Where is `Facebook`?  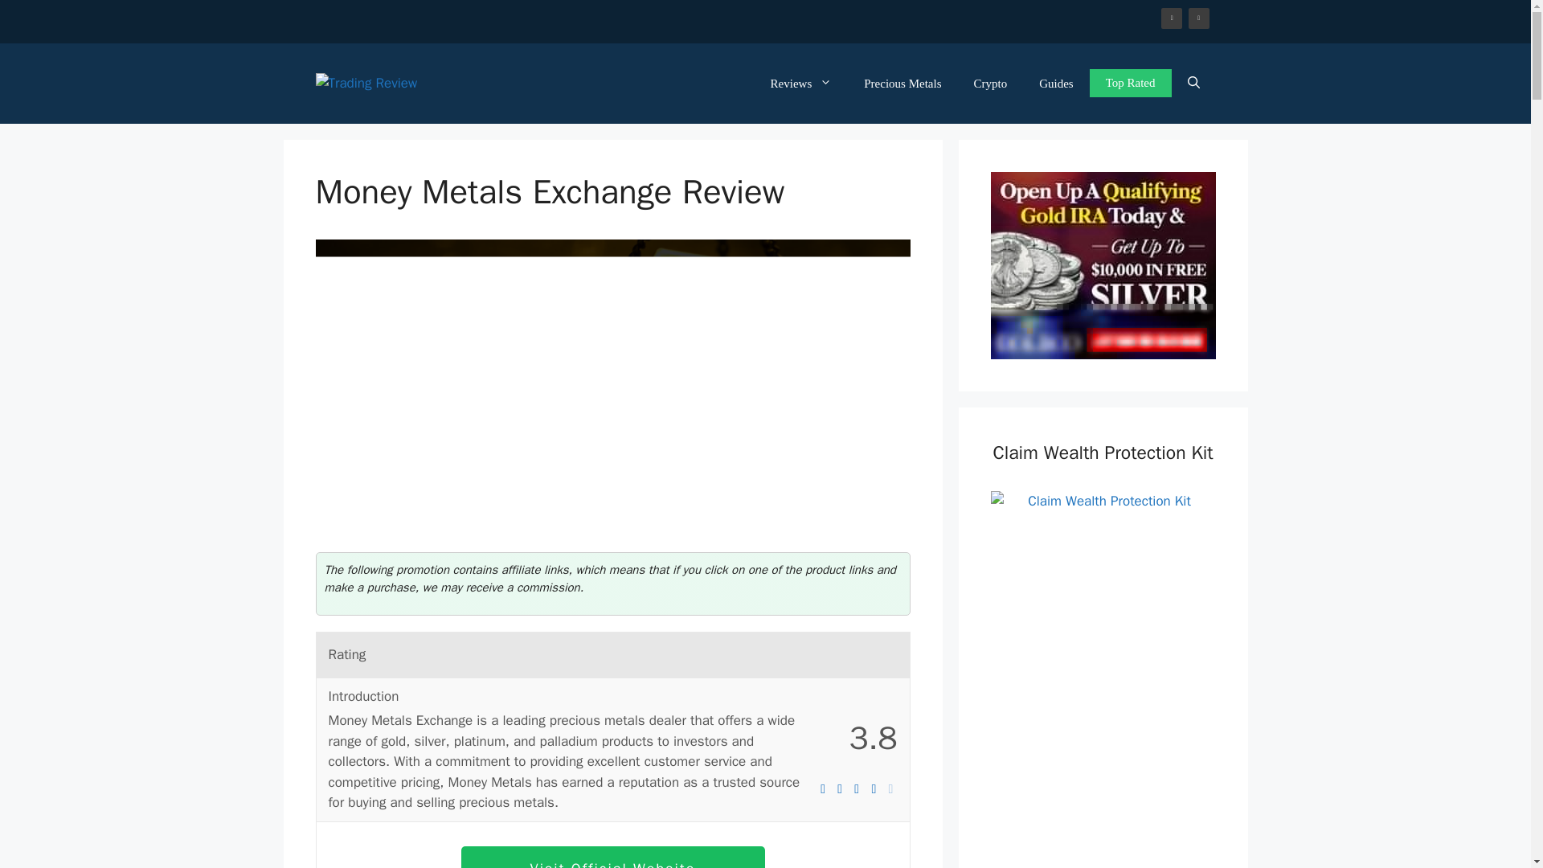
Facebook is located at coordinates (1172, 18).